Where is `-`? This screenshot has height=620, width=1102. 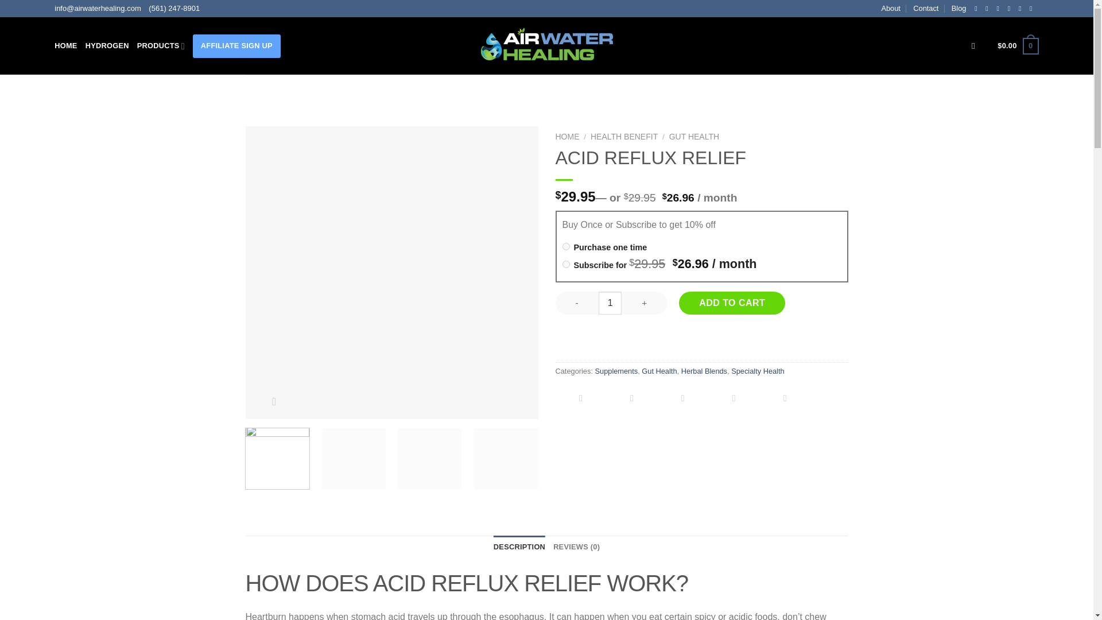
- is located at coordinates (577, 303).